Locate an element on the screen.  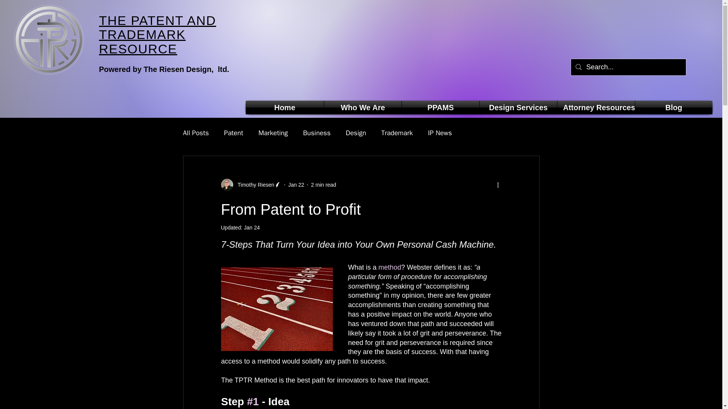
method is located at coordinates (390, 267).